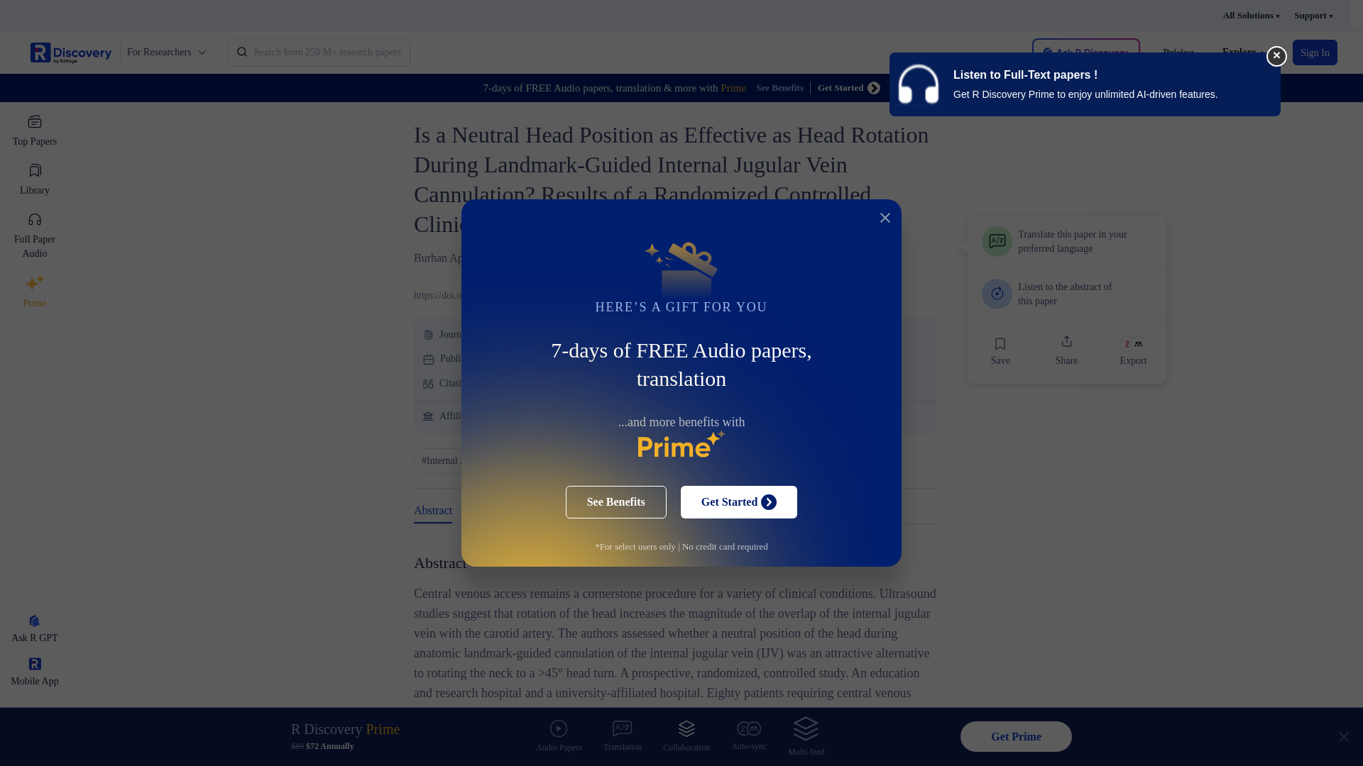  I want to click on Mobile App, so click(34, 673).